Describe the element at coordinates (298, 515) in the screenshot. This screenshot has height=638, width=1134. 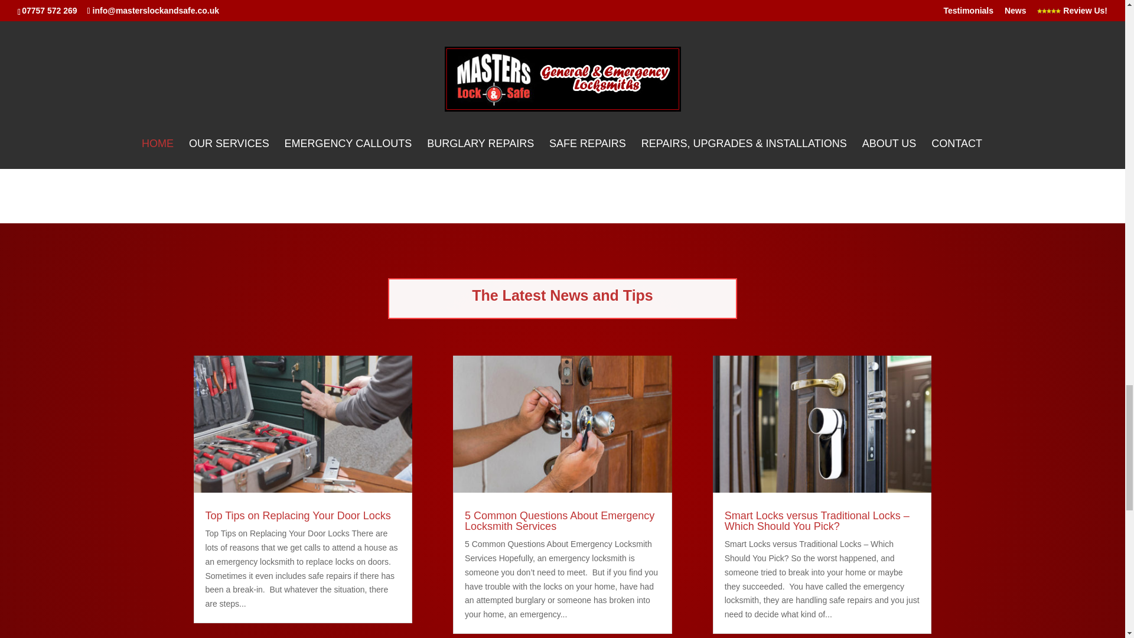
I see `Top Tips on Replacing Your Door Locks` at that location.